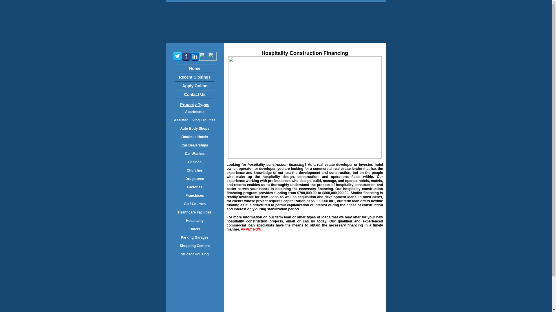 This screenshot has width=556, height=312. I want to click on Auto Body Shops, so click(195, 129).